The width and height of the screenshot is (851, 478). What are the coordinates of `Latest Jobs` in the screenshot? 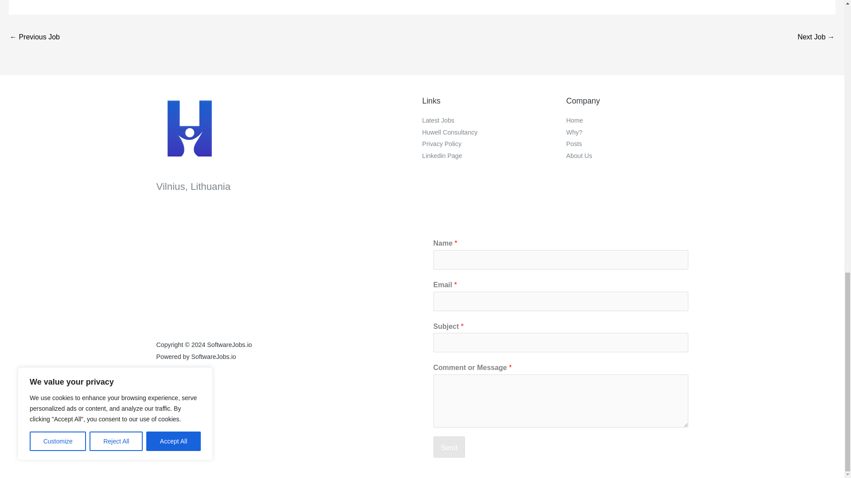 It's located at (438, 120).